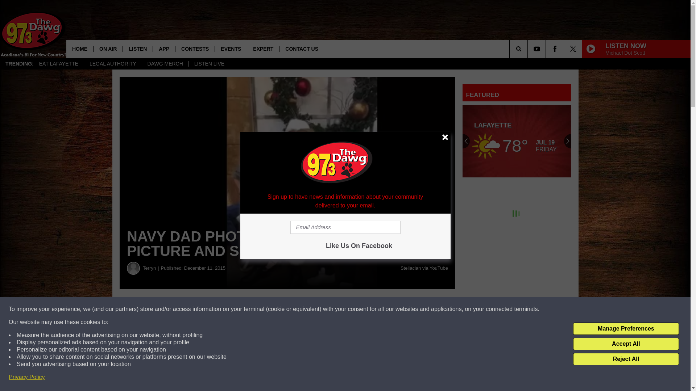  Describe the element at coordinates (231, 49) in the screenshot. I see `EVENTS` at that location.